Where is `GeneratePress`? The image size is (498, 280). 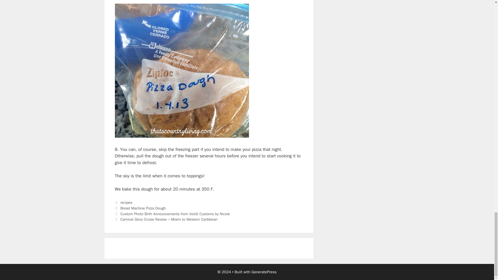
GeneratePress is located at coordinates (264, 272).